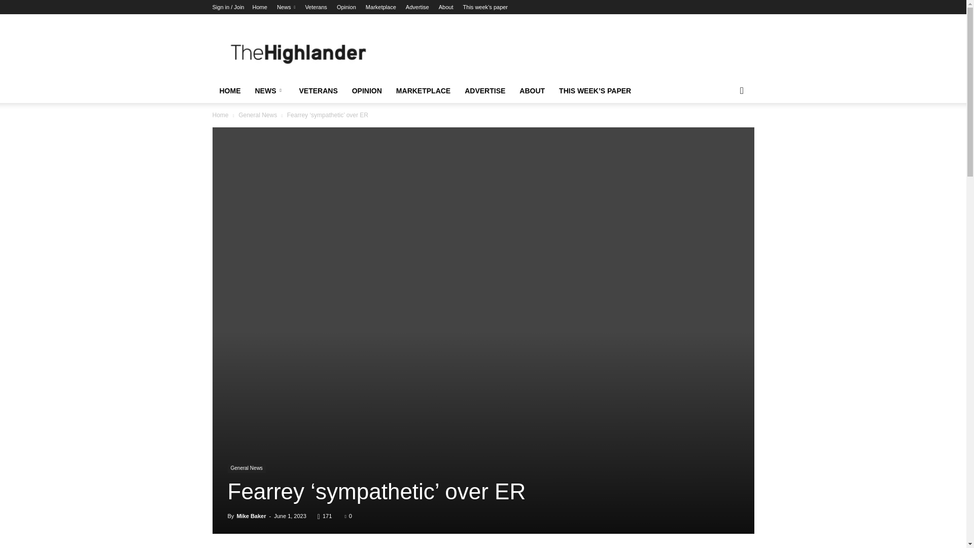  Describe the element at coordinates (316, 7) in the screenshot. I see `Veterans` at that location.